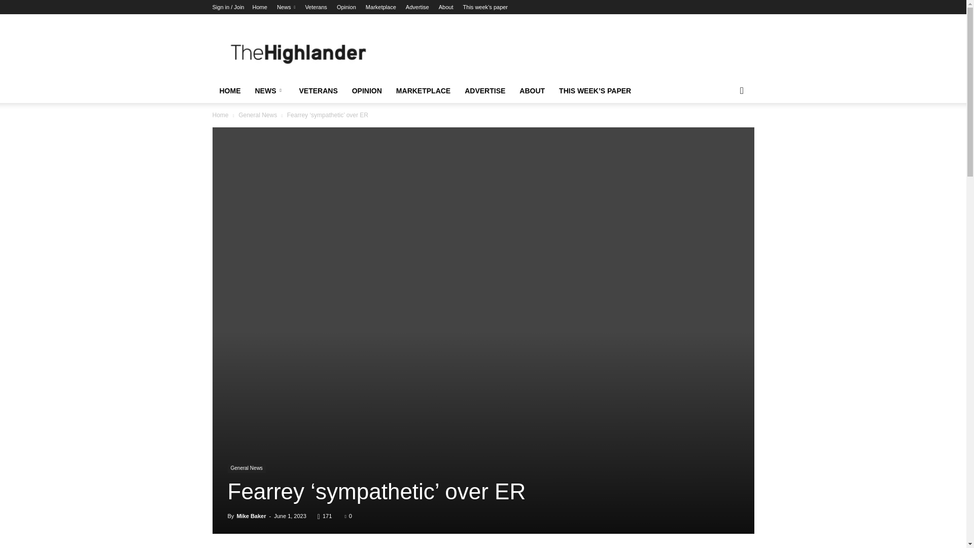  Describe the element at coordinates (316, 7) in the screenshot. I see `Veterans` at that location.